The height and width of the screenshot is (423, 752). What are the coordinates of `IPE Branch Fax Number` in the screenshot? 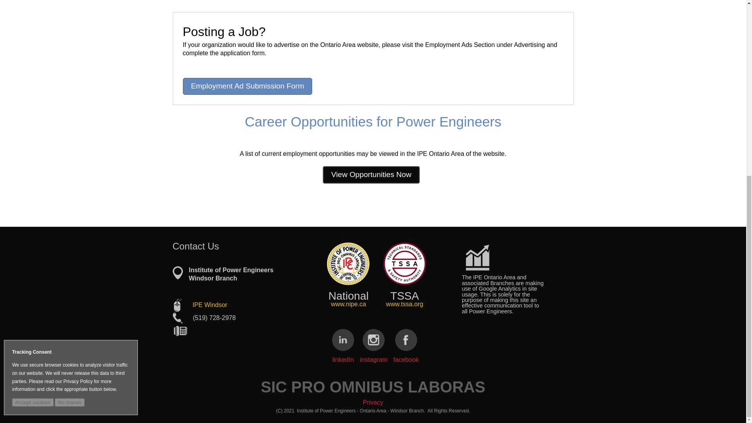 It's located at (180, 331).